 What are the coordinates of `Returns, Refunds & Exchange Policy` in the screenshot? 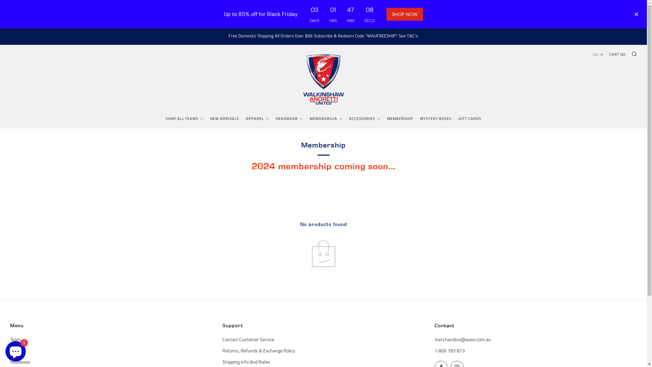 It's located at (259, 351).